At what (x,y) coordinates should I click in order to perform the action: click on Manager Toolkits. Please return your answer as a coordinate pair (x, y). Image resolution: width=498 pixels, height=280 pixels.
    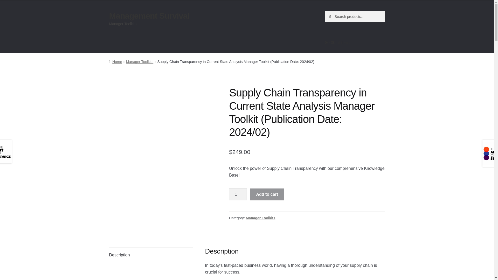
    Looking at the image, I should click on (140, 62).